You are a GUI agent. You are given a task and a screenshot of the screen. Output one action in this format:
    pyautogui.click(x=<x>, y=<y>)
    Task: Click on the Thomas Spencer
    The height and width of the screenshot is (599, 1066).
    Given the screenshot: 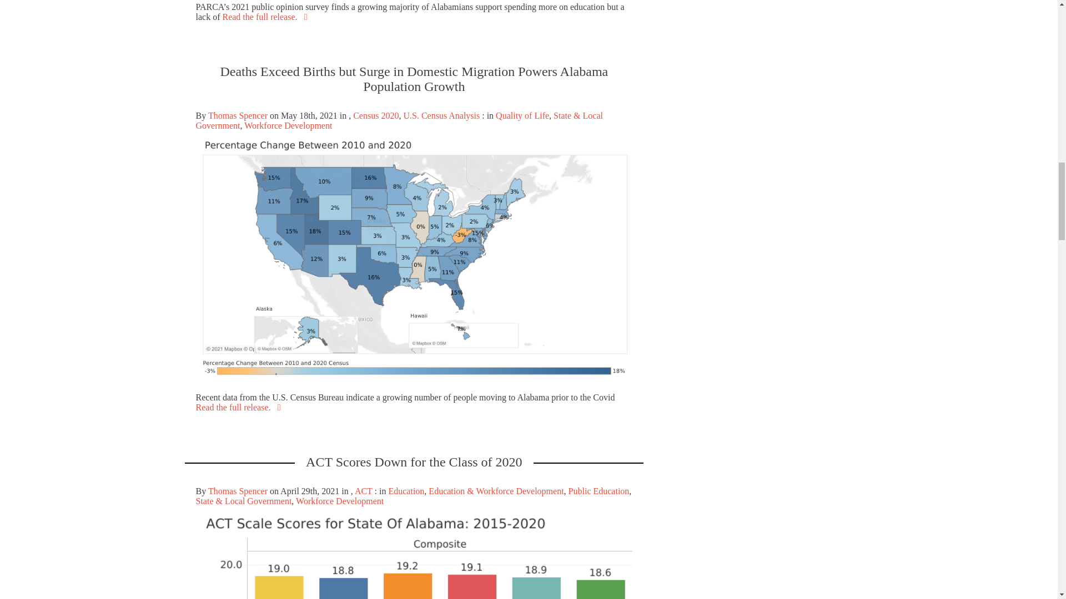 What is the action you would take?
    pyautogui.click(x=238, y=115)
    